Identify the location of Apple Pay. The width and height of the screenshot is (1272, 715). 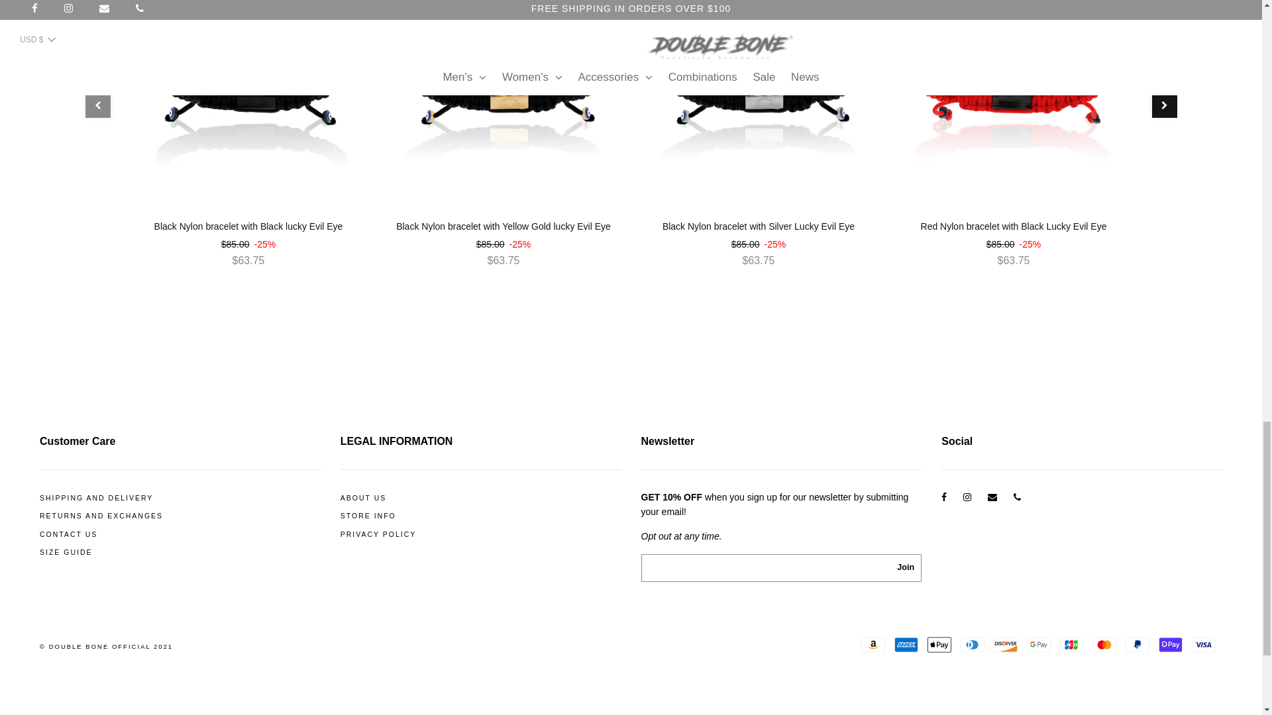
(939, 644).